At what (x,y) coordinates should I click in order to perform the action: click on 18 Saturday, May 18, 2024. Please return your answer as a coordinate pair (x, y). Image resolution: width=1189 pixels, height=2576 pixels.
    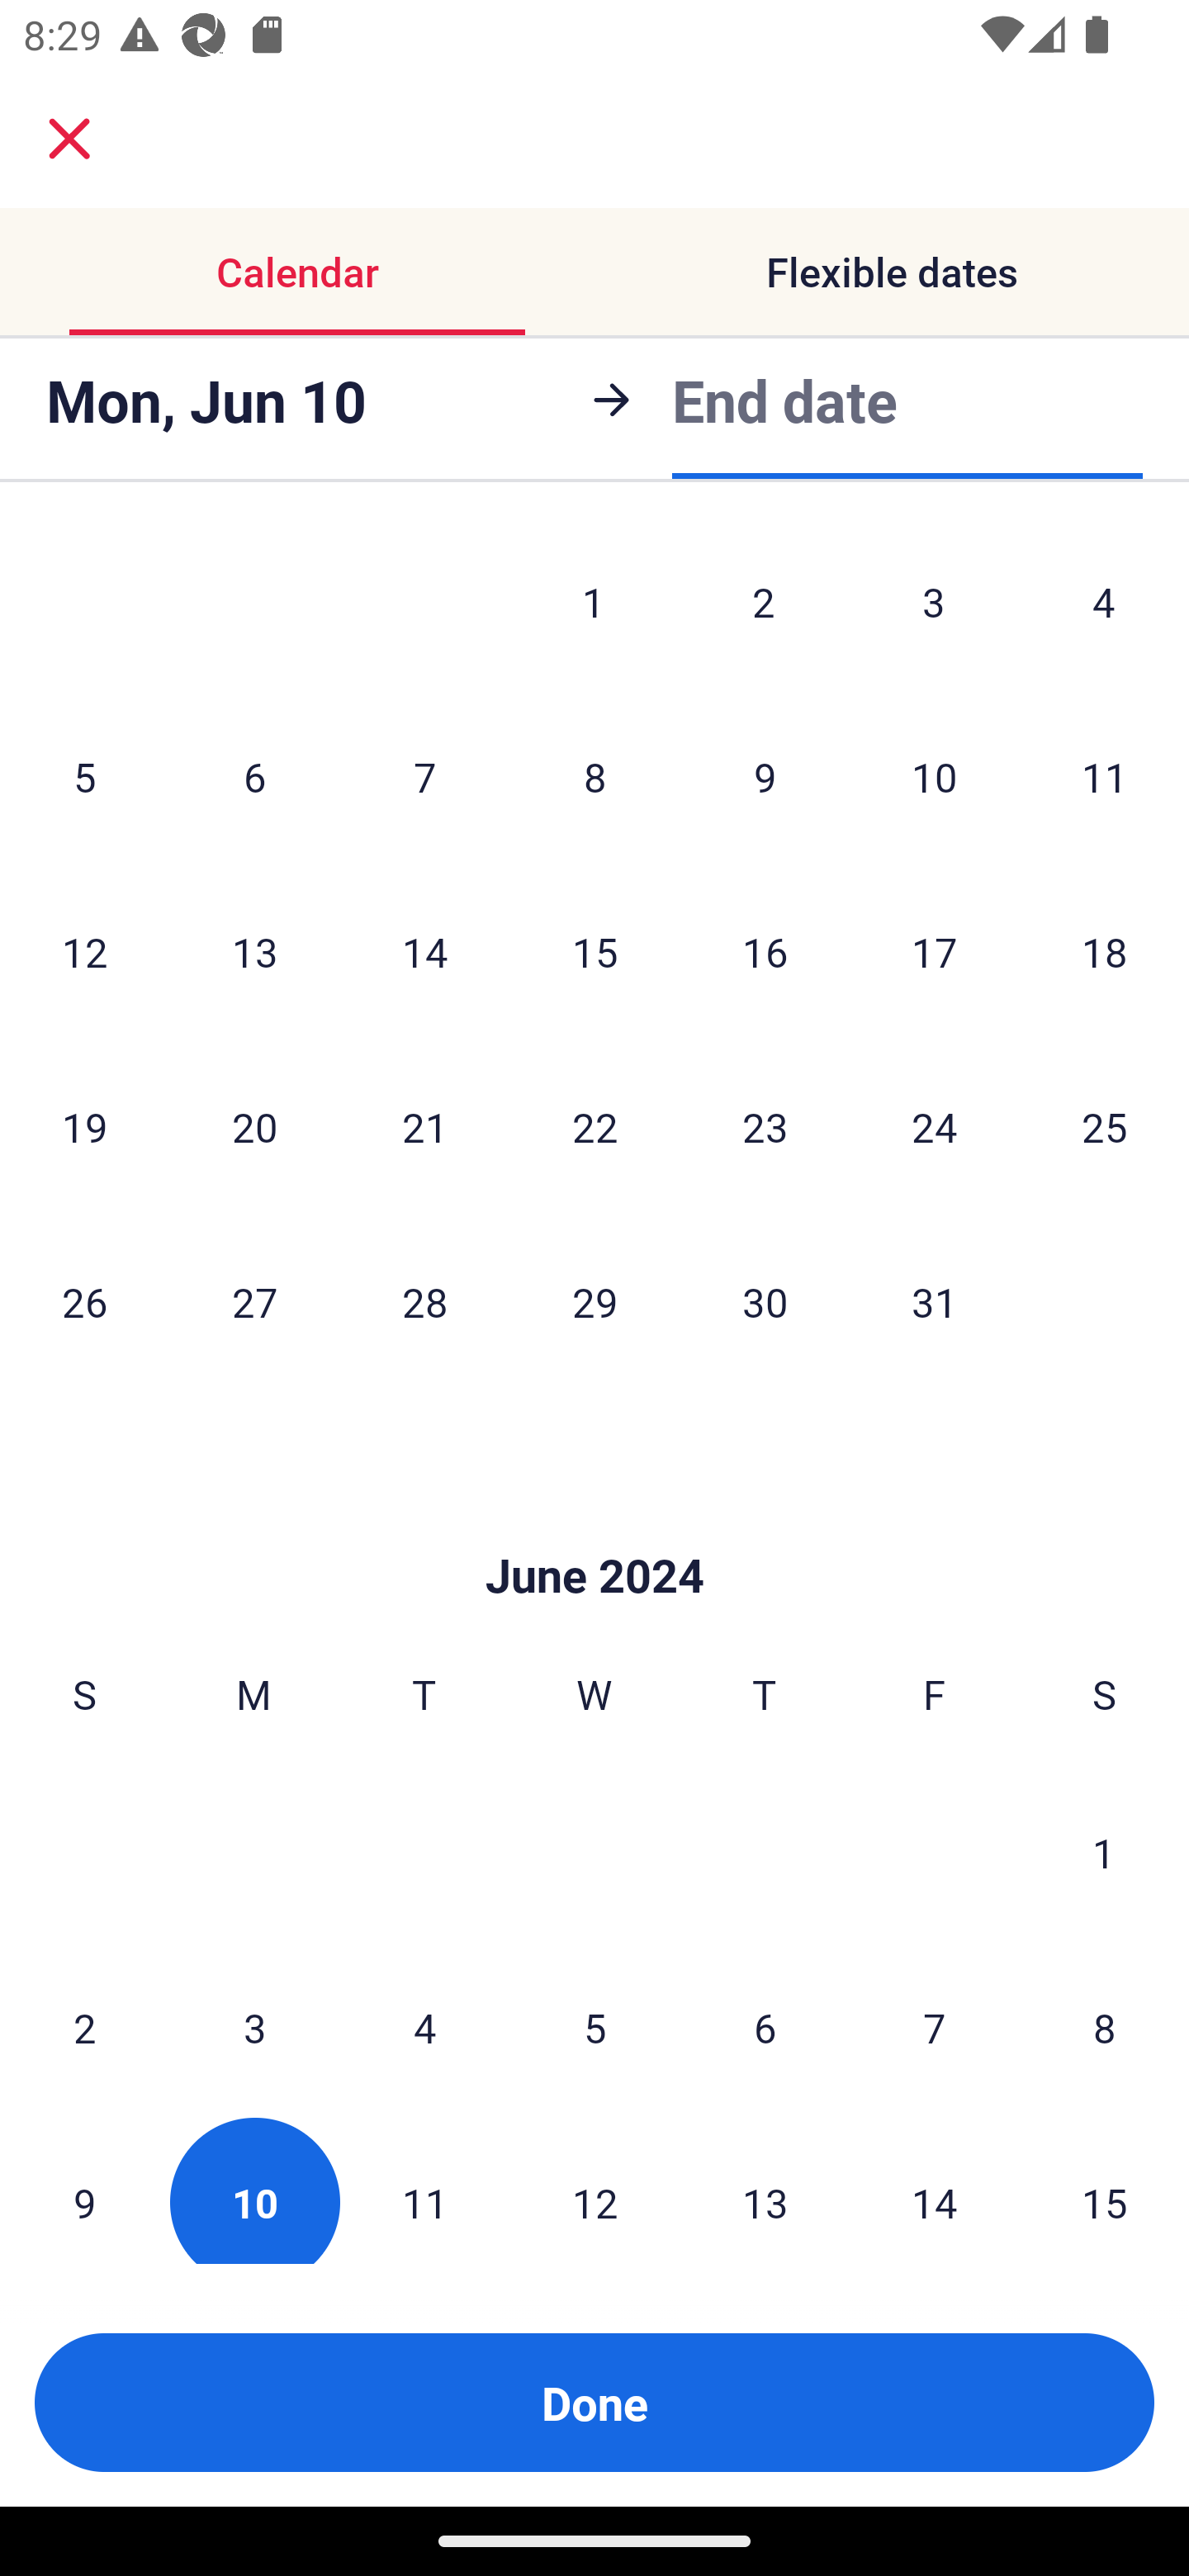
    Looking at the image, I should click on (1105, 951).